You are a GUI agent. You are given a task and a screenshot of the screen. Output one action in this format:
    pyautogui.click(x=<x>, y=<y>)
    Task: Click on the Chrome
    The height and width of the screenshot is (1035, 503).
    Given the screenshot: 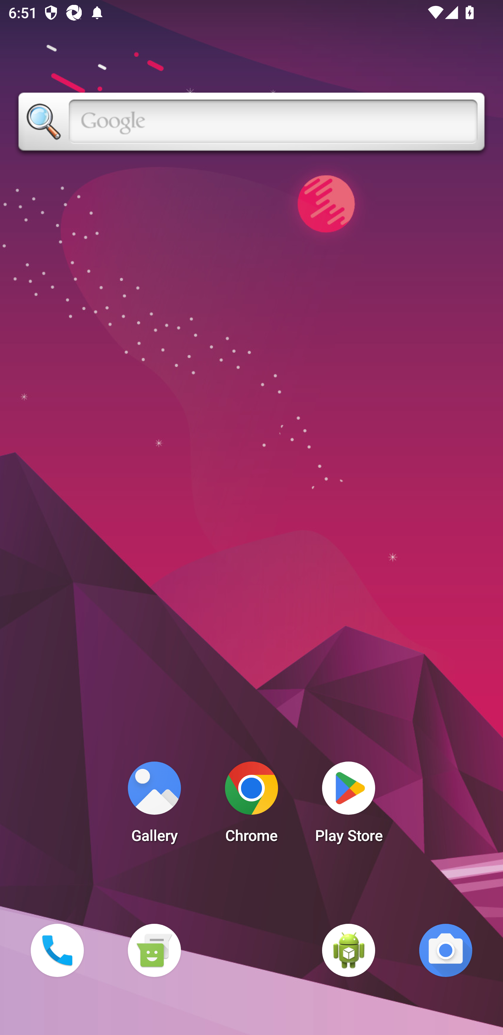 What is the action you would take?
    pyautogui.click(x=251, y=806)
    